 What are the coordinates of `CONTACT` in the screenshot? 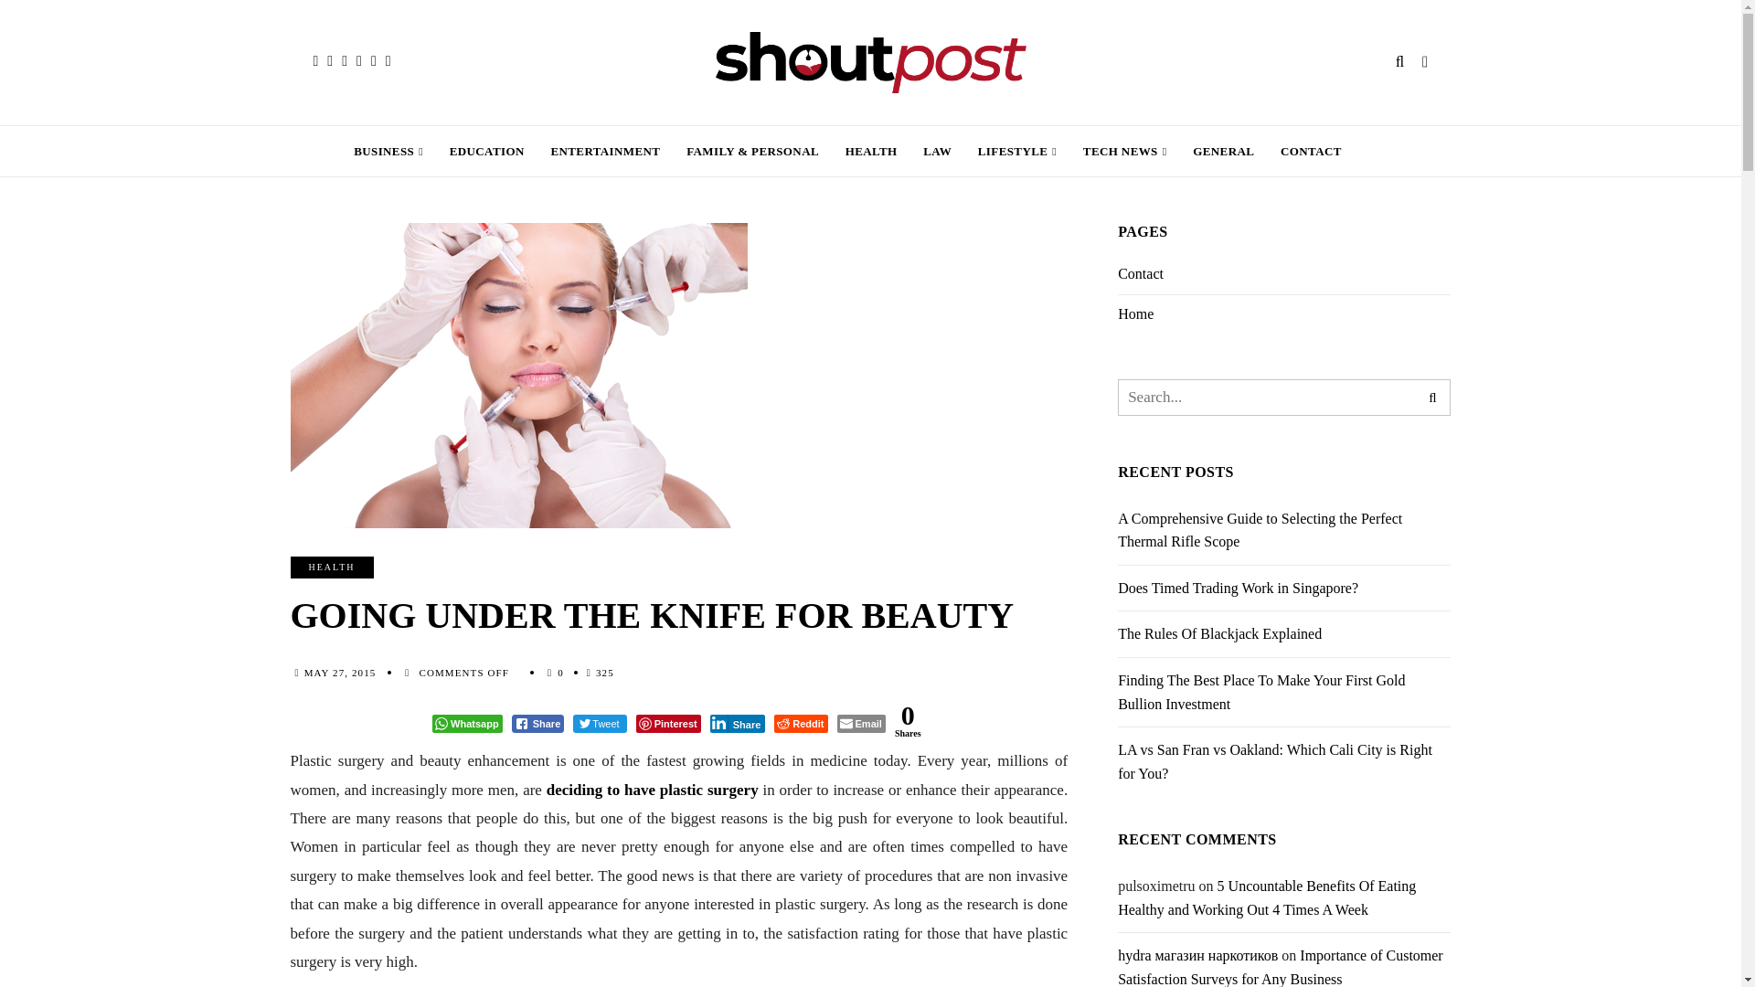 It's located at (1311, 152).